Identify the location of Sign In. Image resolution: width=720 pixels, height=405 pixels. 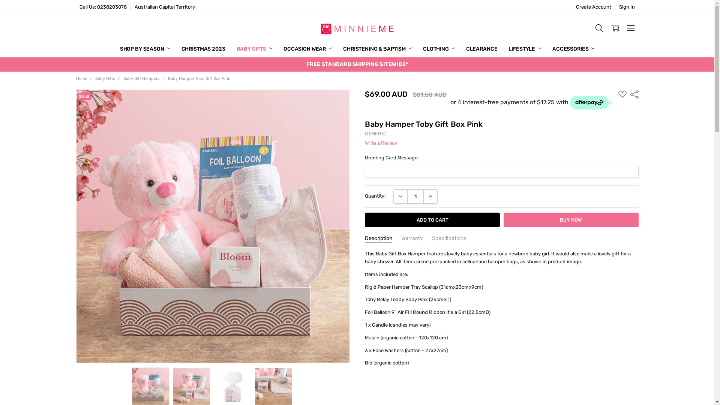
(627, 7).